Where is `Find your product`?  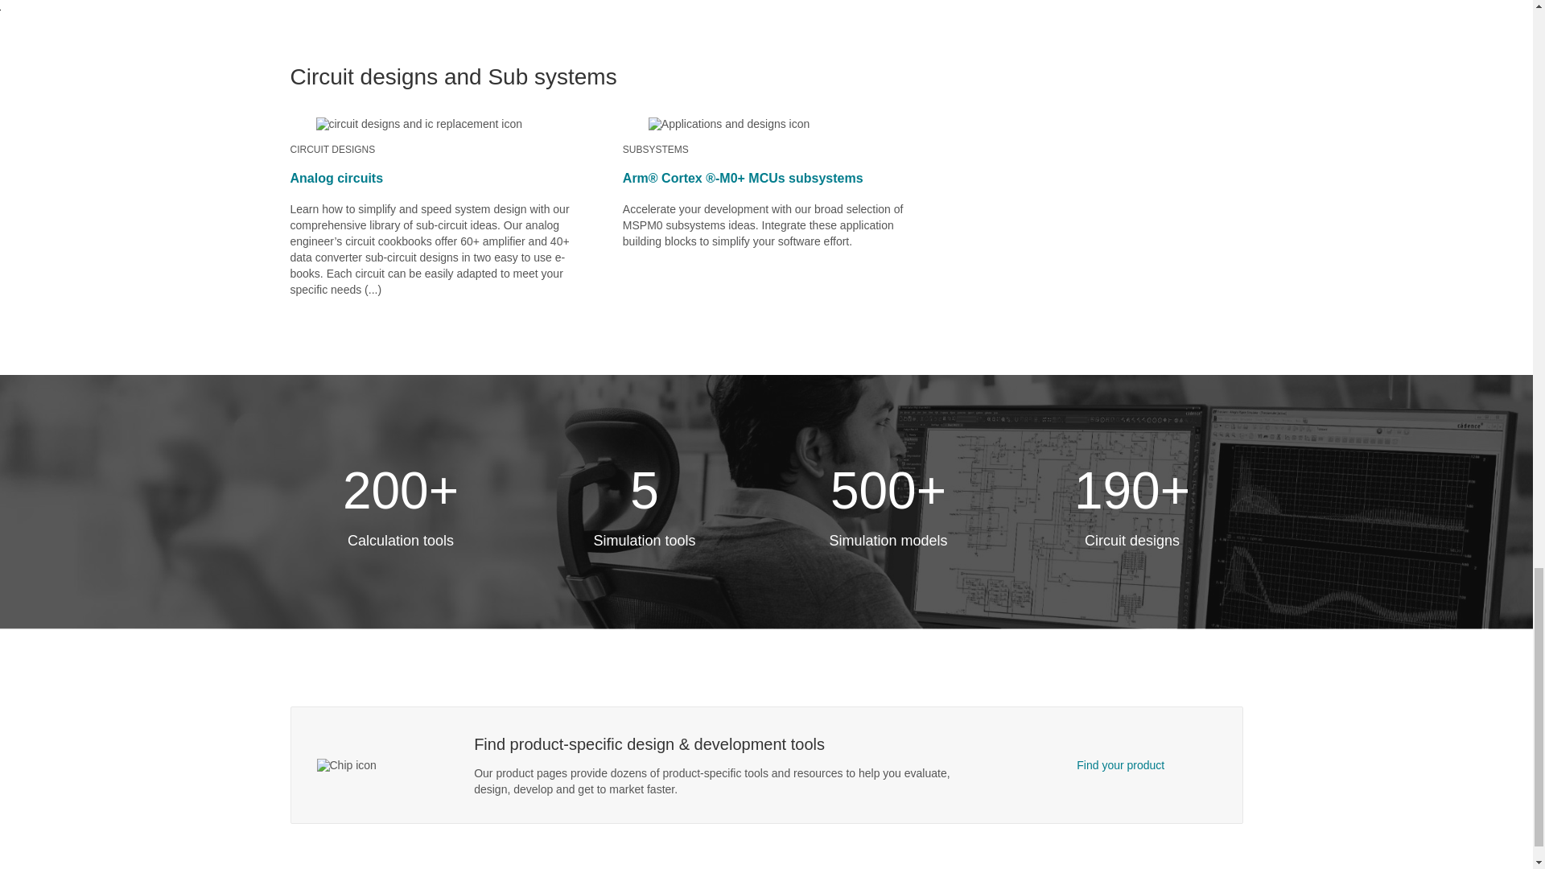 Find your product is located at coordinates (1120, 764).